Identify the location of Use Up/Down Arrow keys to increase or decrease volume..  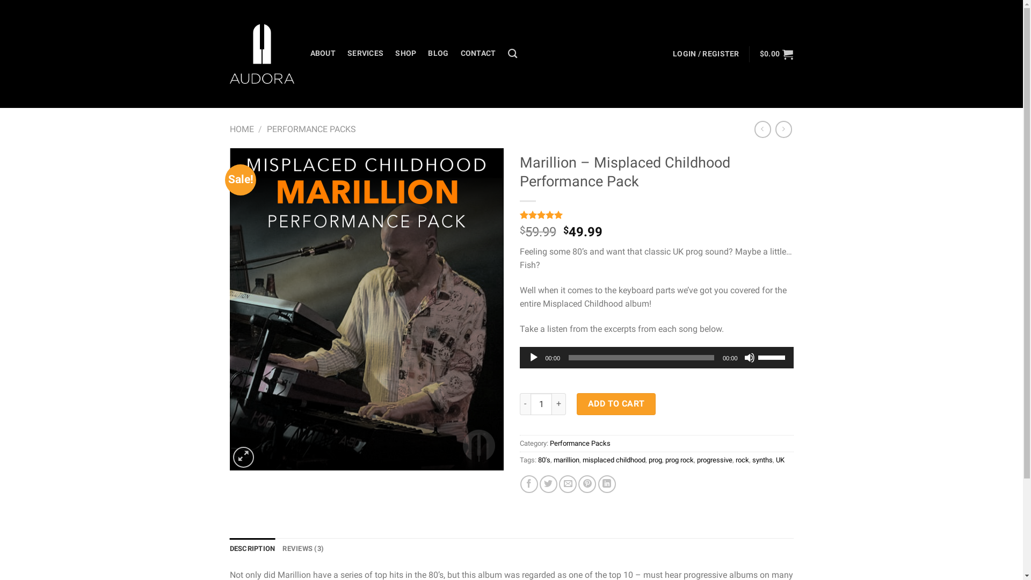
(773, 357).